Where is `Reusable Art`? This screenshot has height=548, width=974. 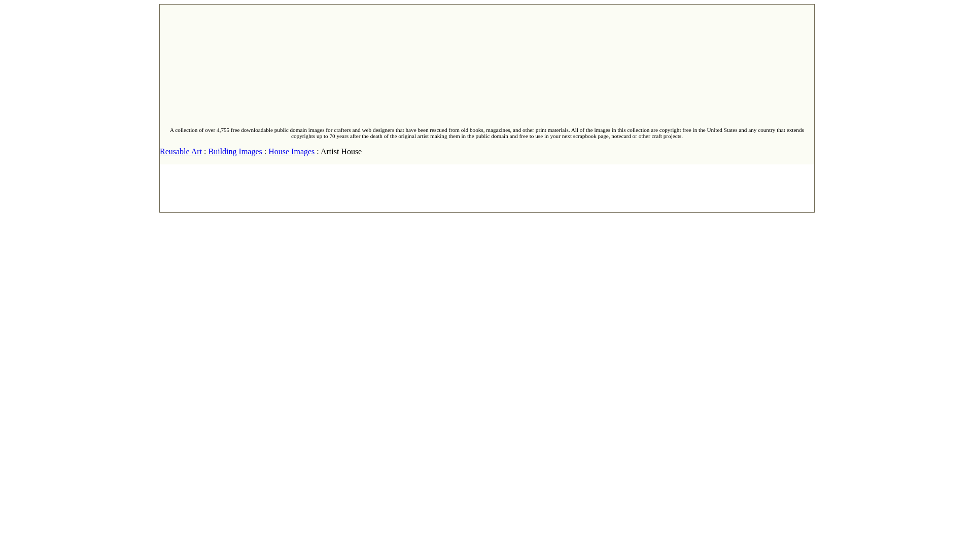
Reusable Art is located at coordinates (181, 151).